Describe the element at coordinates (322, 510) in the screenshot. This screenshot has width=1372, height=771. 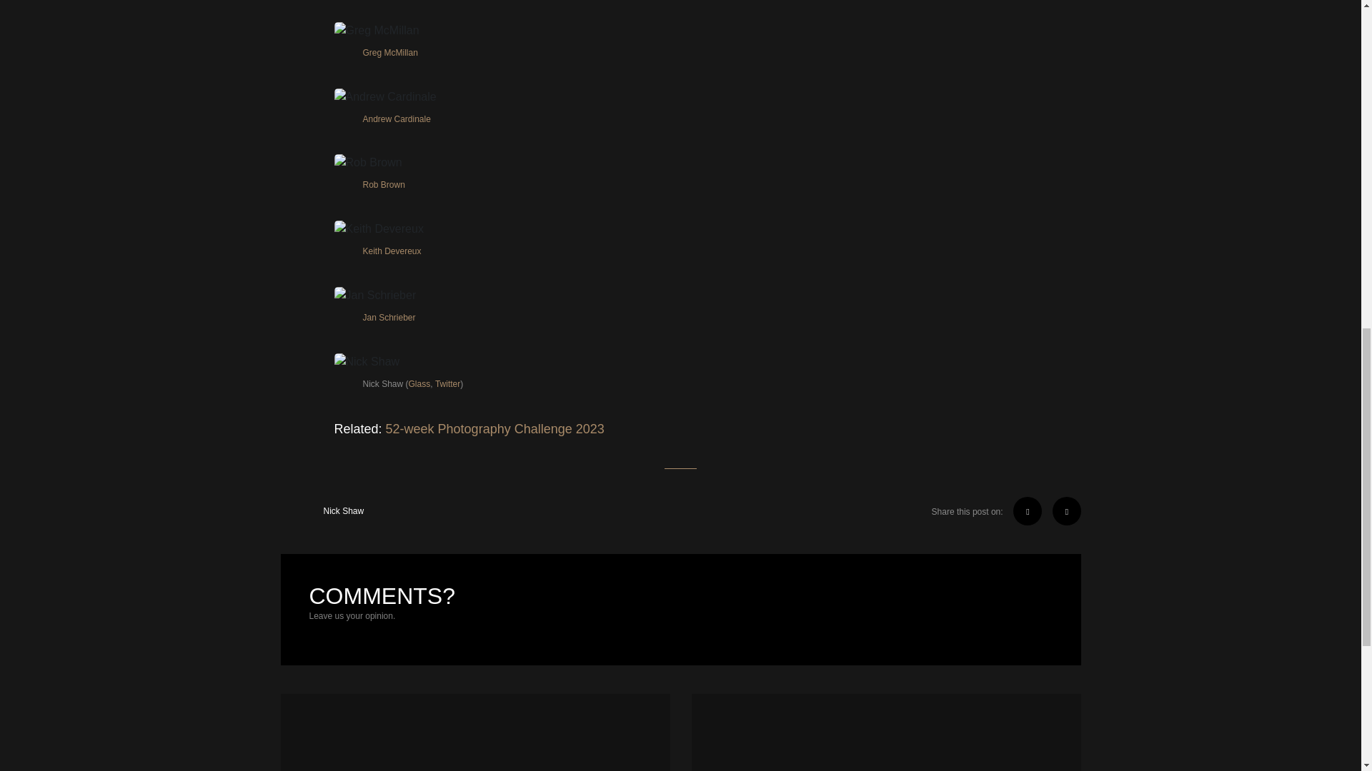
I see `Nick Shaw` at that location.